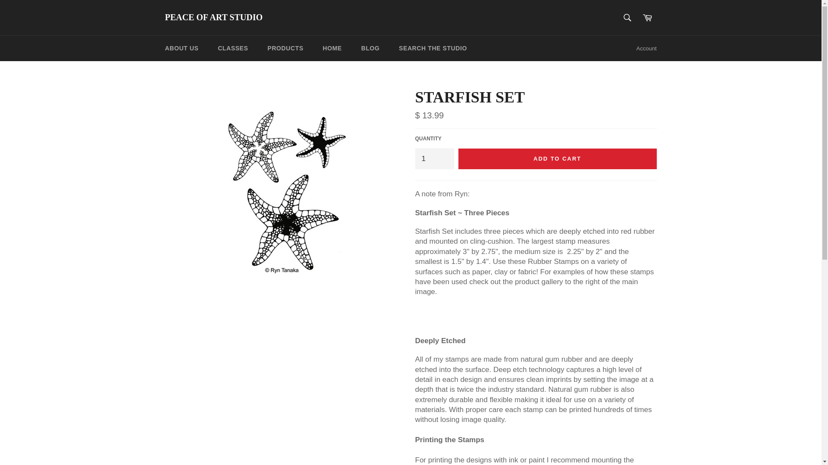  What do you see at coordinates (646, 48) in the screenshot?
I see `Account` at bounding box center [646, 48].